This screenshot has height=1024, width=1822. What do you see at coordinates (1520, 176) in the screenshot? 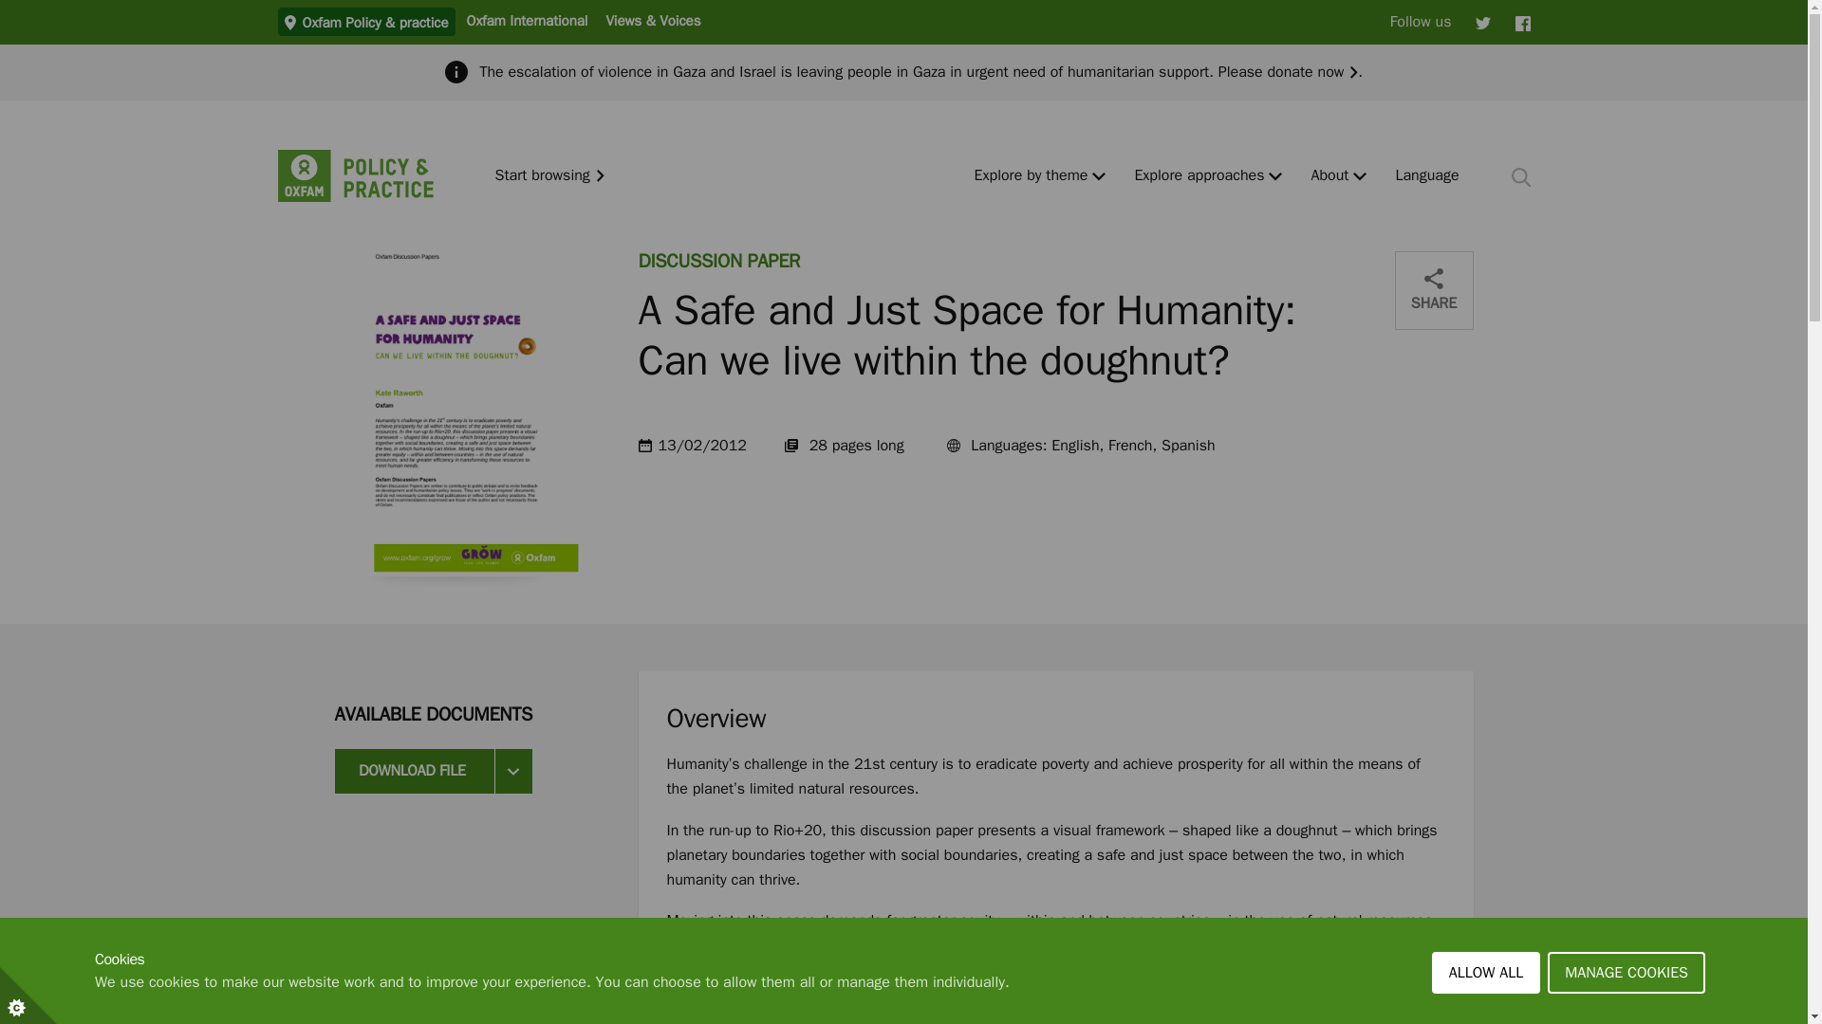
I see `Search` at bounding box center [1520, 176].